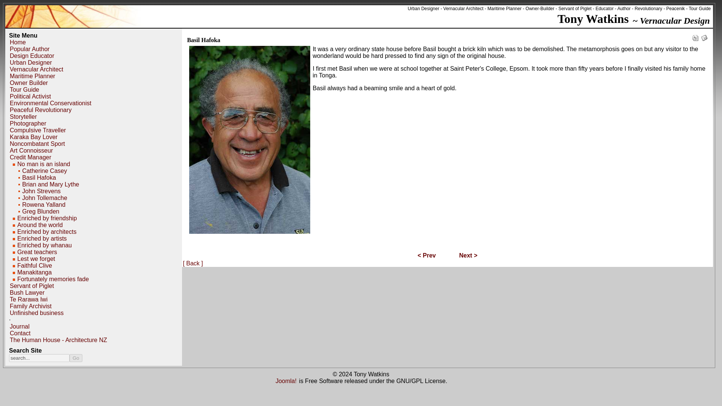  I want to click on Enriched by artists, so click(42, 238).